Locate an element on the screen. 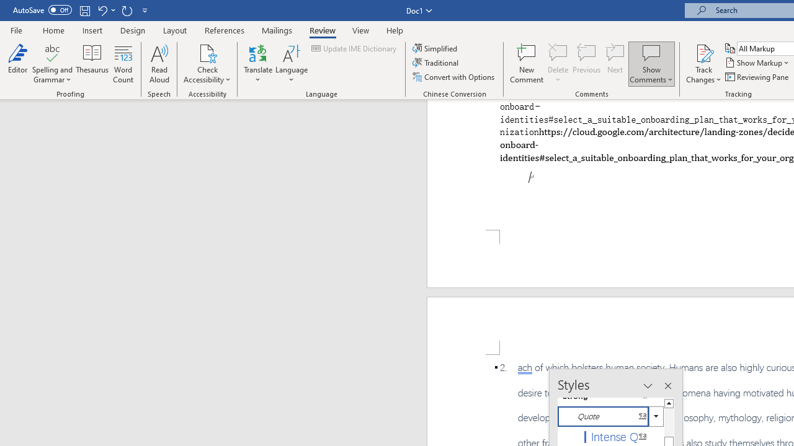 The height and width of the screenshot is (446, 794). Translate is located at coordinates (258, 63).